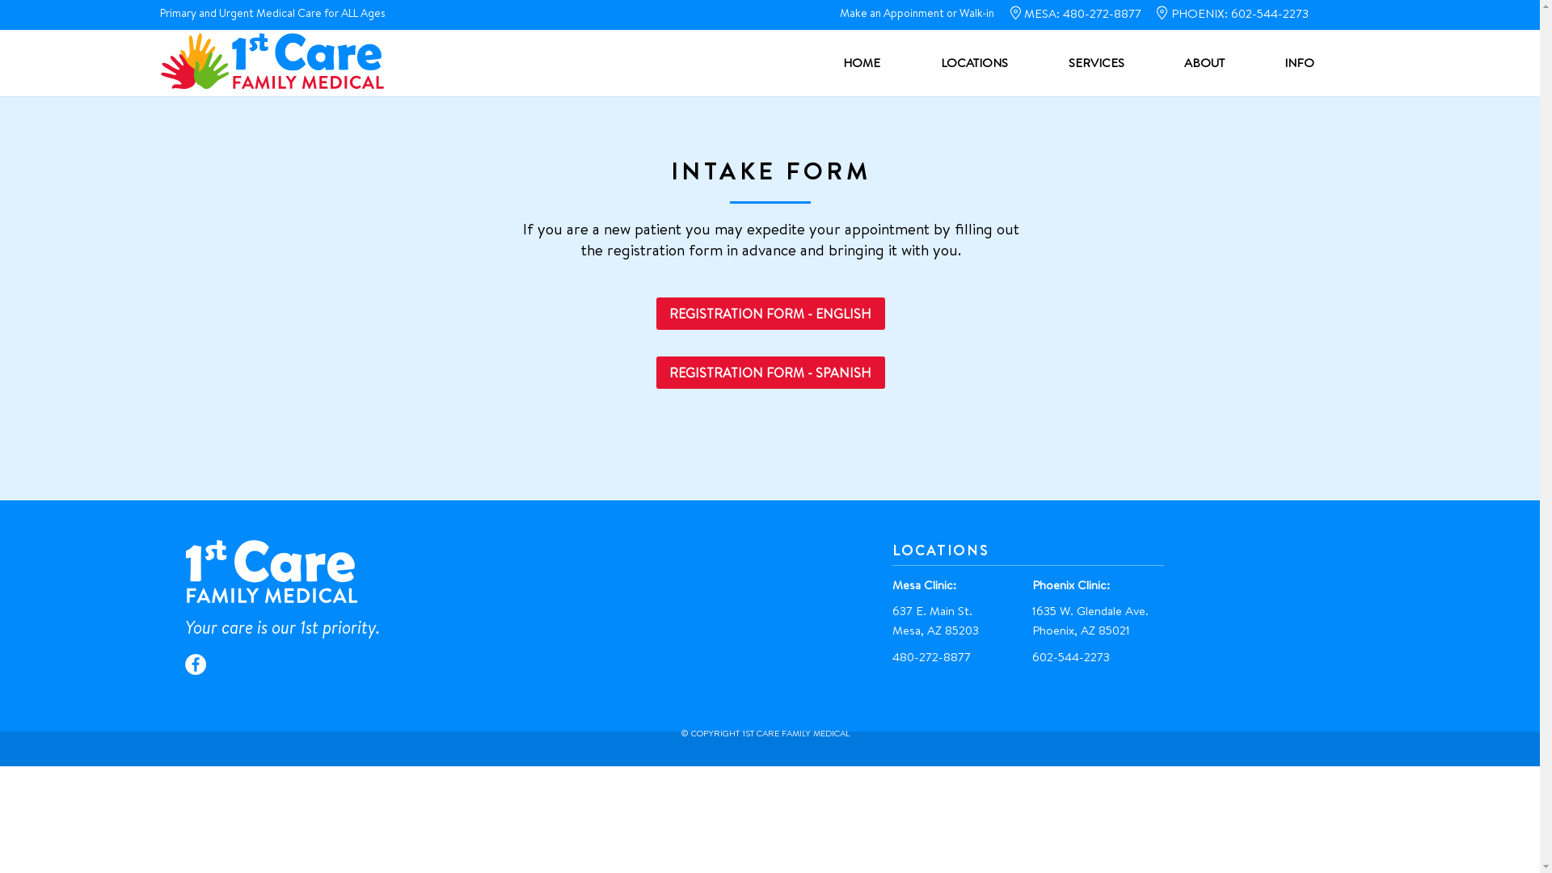  Describe the element at coordinates (879, 63) in the screenshot. I see `HOME` at that location.